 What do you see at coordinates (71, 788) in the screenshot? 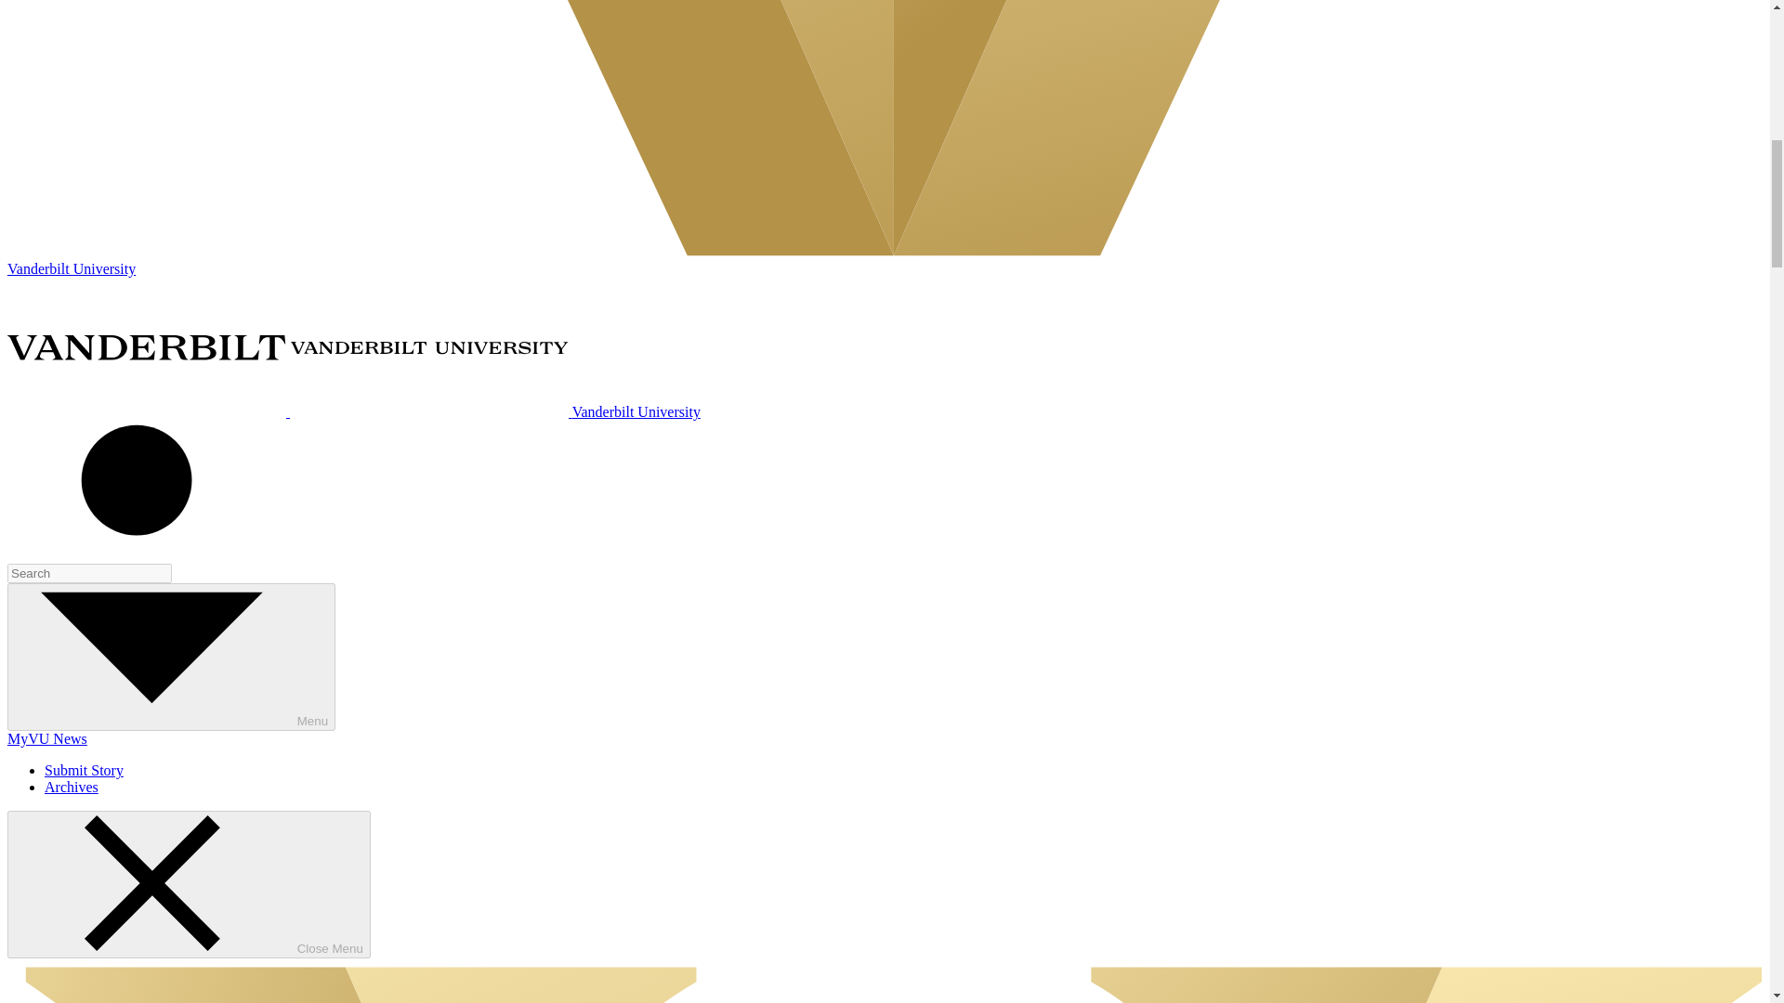
I see `Archives` at bounding box center [71, 788].